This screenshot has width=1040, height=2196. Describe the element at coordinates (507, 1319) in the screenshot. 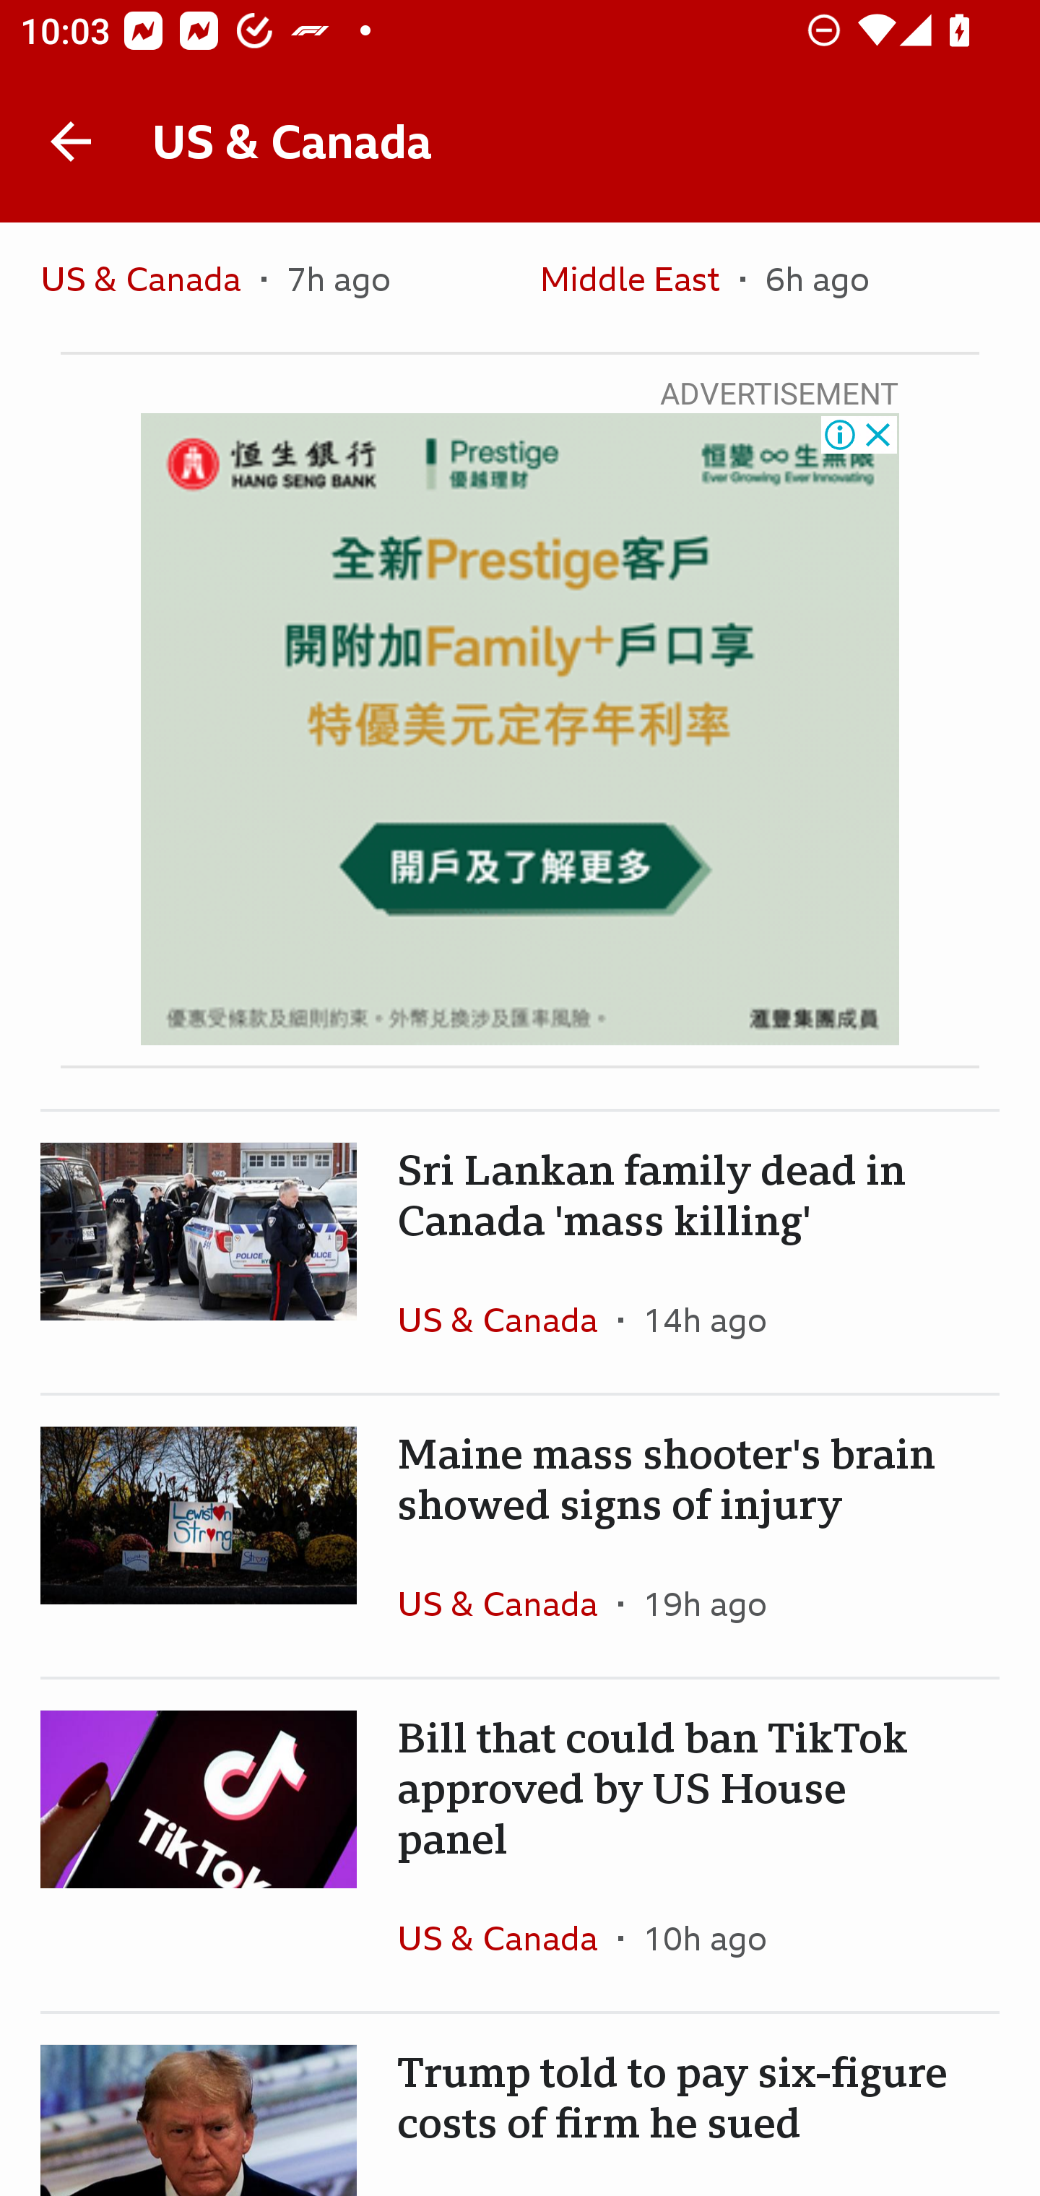

I see `US & Canada In the section US & Canada` at that location.